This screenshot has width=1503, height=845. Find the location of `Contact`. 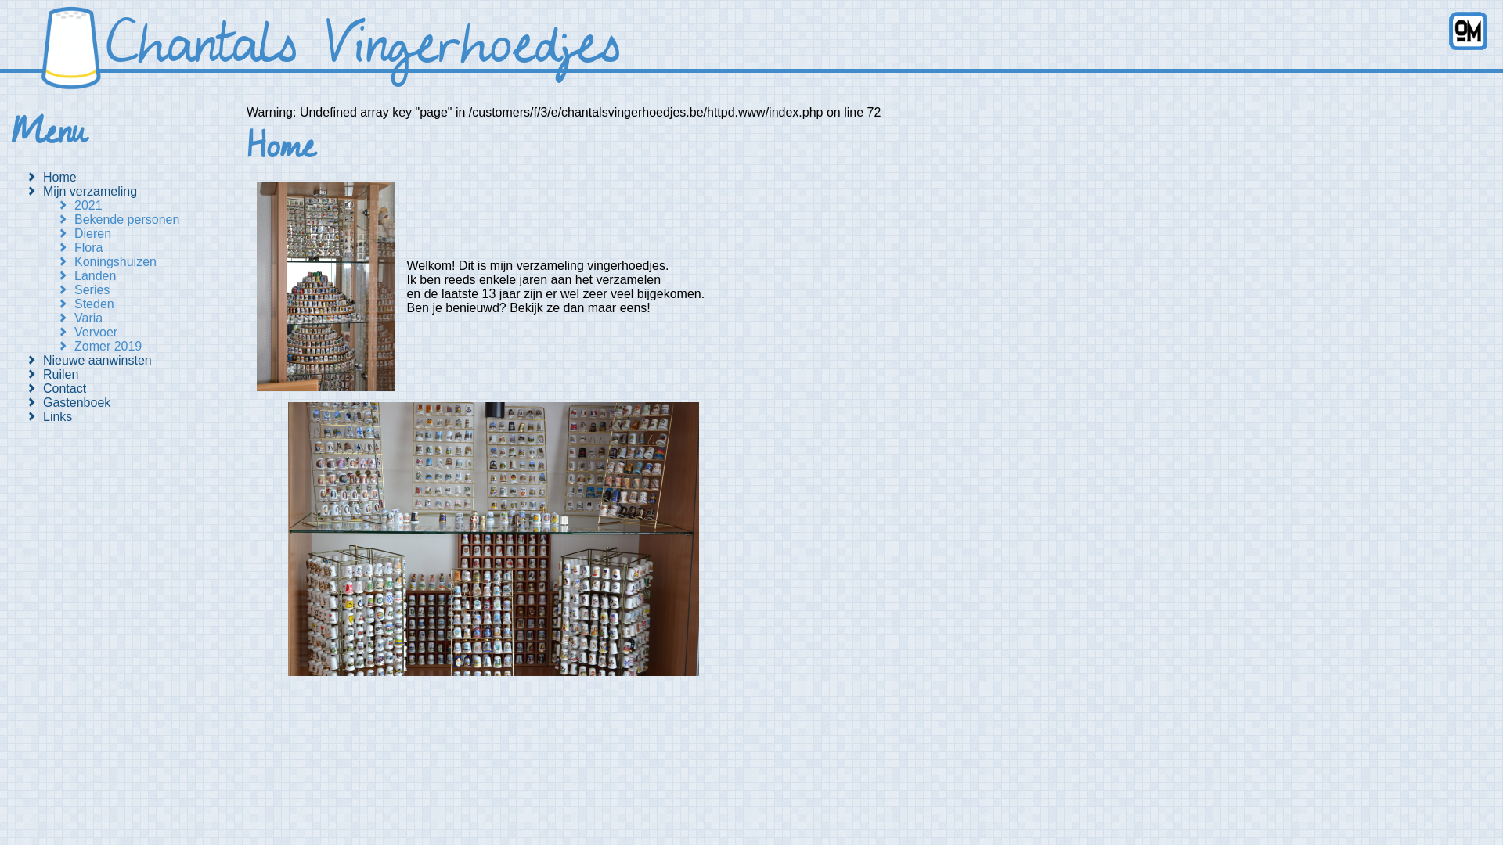

Contact is located at coordinates (133, 389).